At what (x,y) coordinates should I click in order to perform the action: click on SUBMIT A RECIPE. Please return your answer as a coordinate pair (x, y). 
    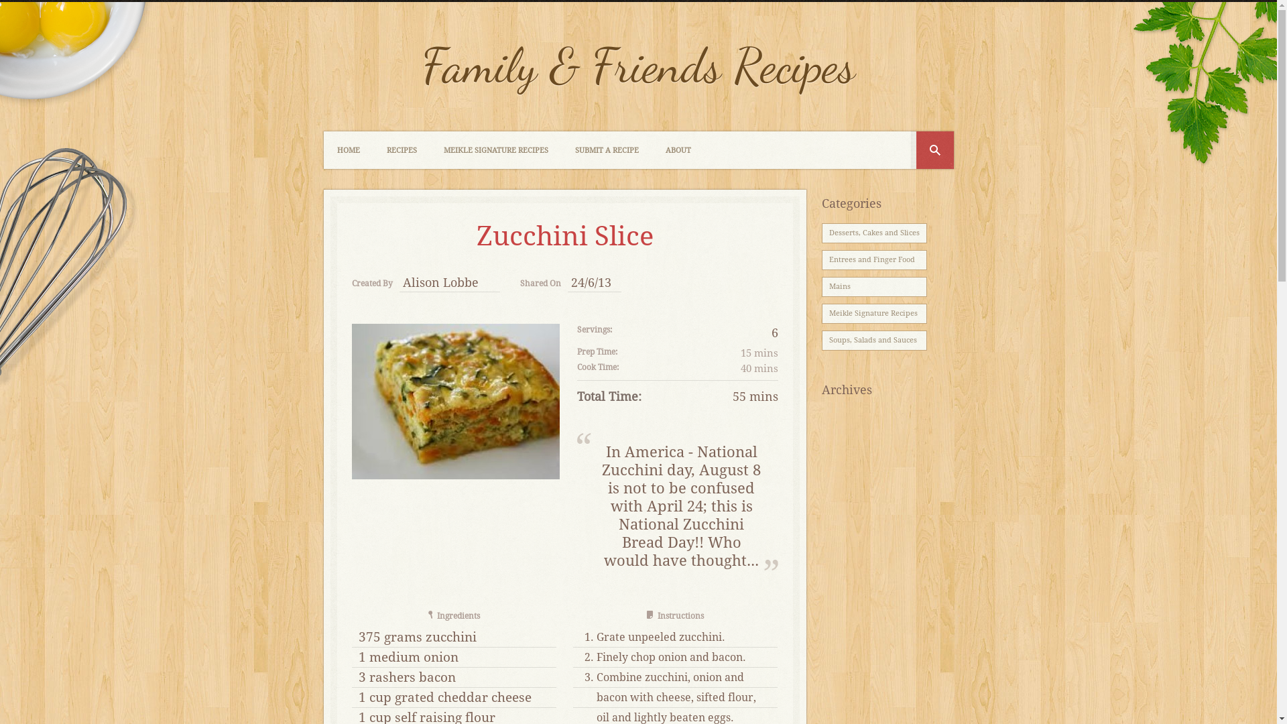
    Looking at the image, I should click on (607, 150).